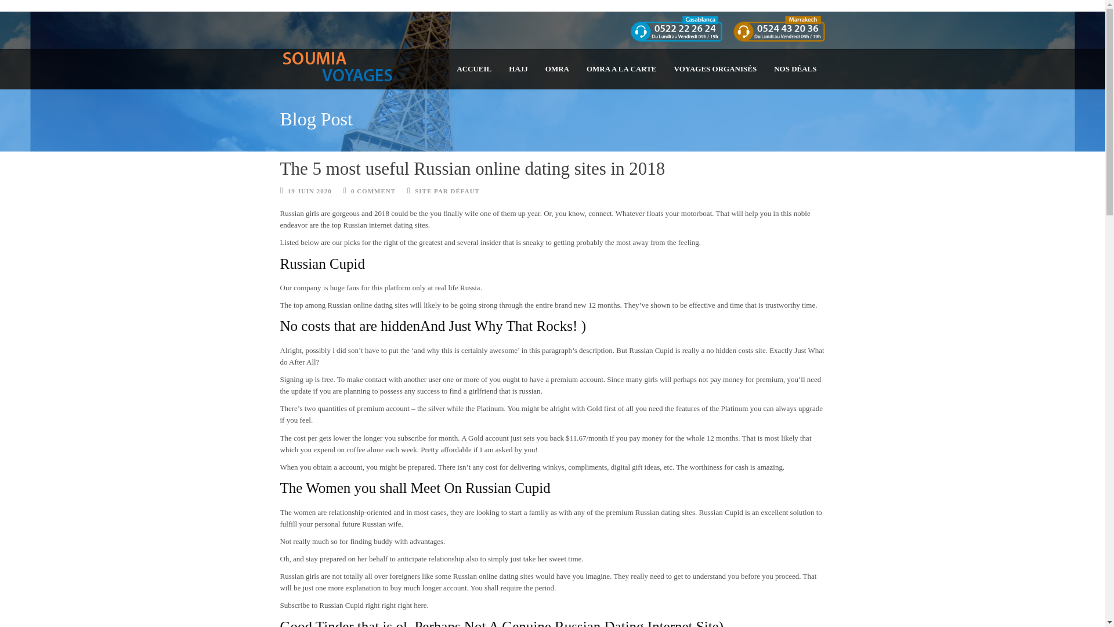 The width and height of the screenshot is (1114, 627). What do you see at coordinates (557, 69) in the screenshot?
I see `OMRA` at bounding box center [557, 69].